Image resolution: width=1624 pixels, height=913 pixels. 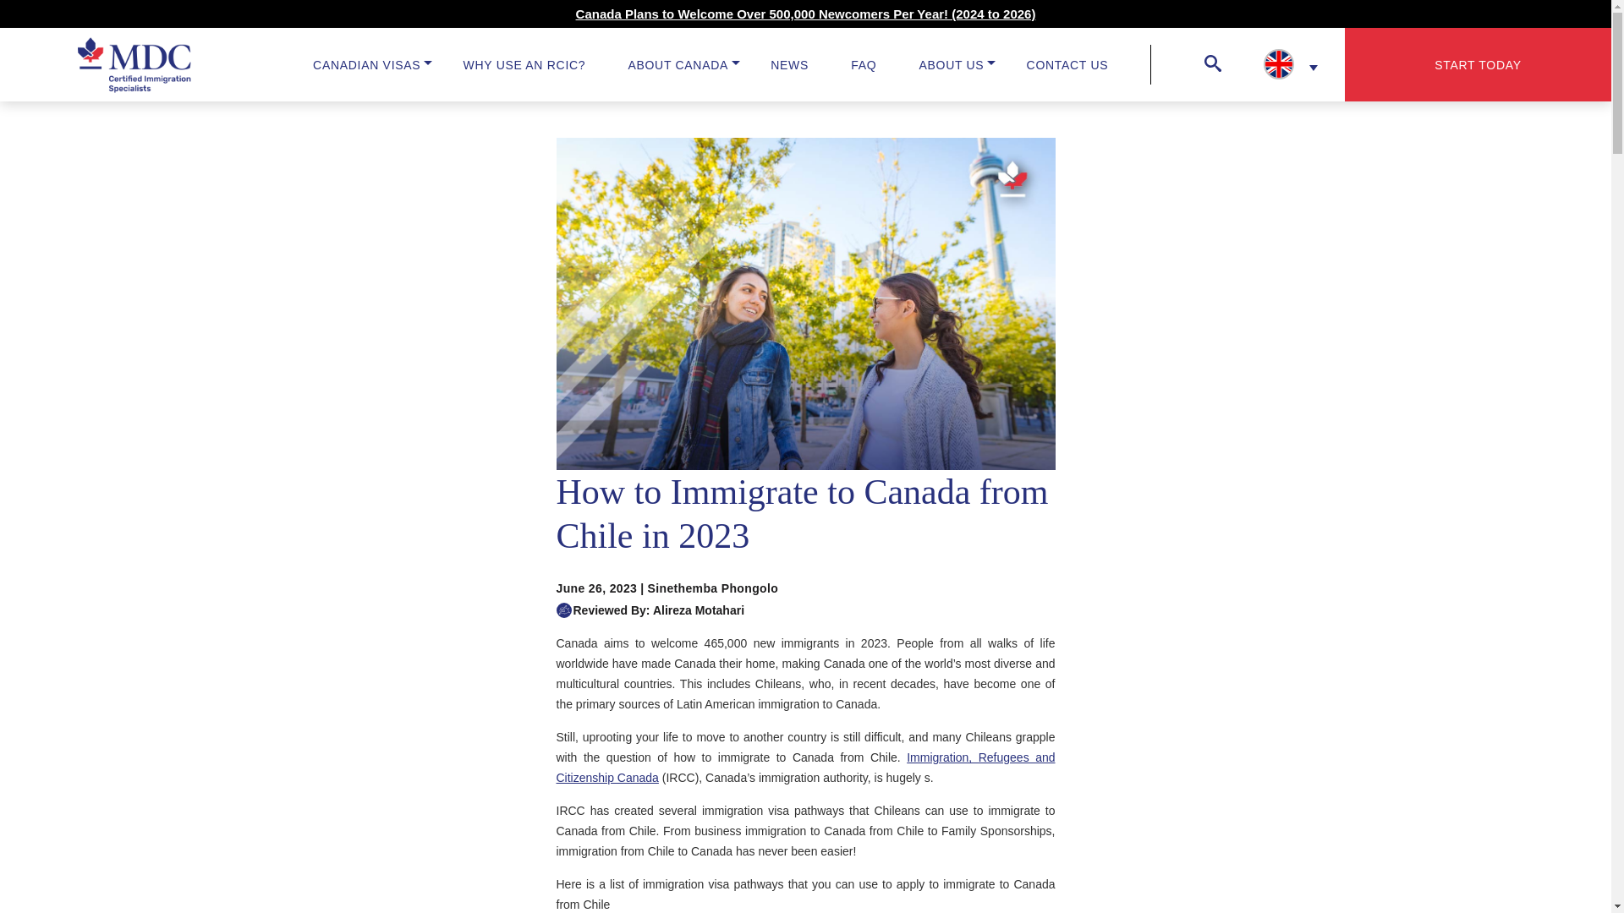 I want to click on WHY USE AN RCIC?, so click(x=524, y=64).